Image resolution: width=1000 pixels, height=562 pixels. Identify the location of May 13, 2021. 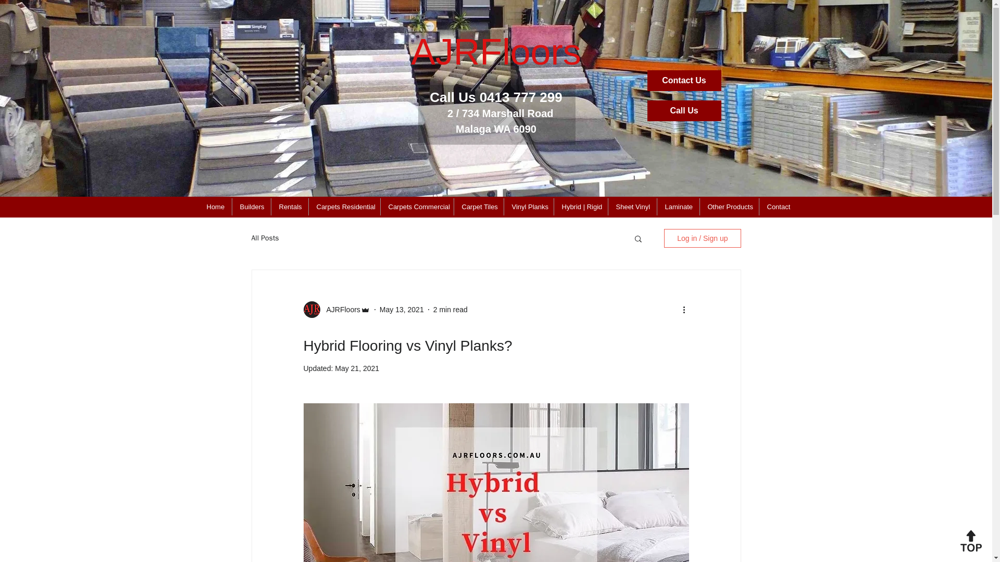
(402, 309).